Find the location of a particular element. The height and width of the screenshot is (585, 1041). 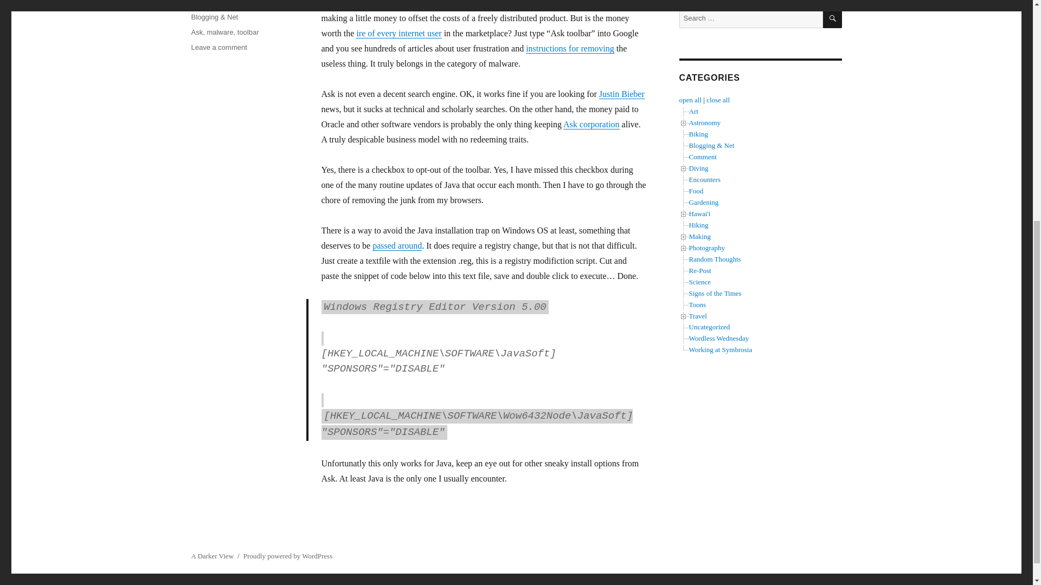

Art is located at coordinates (693, 110).